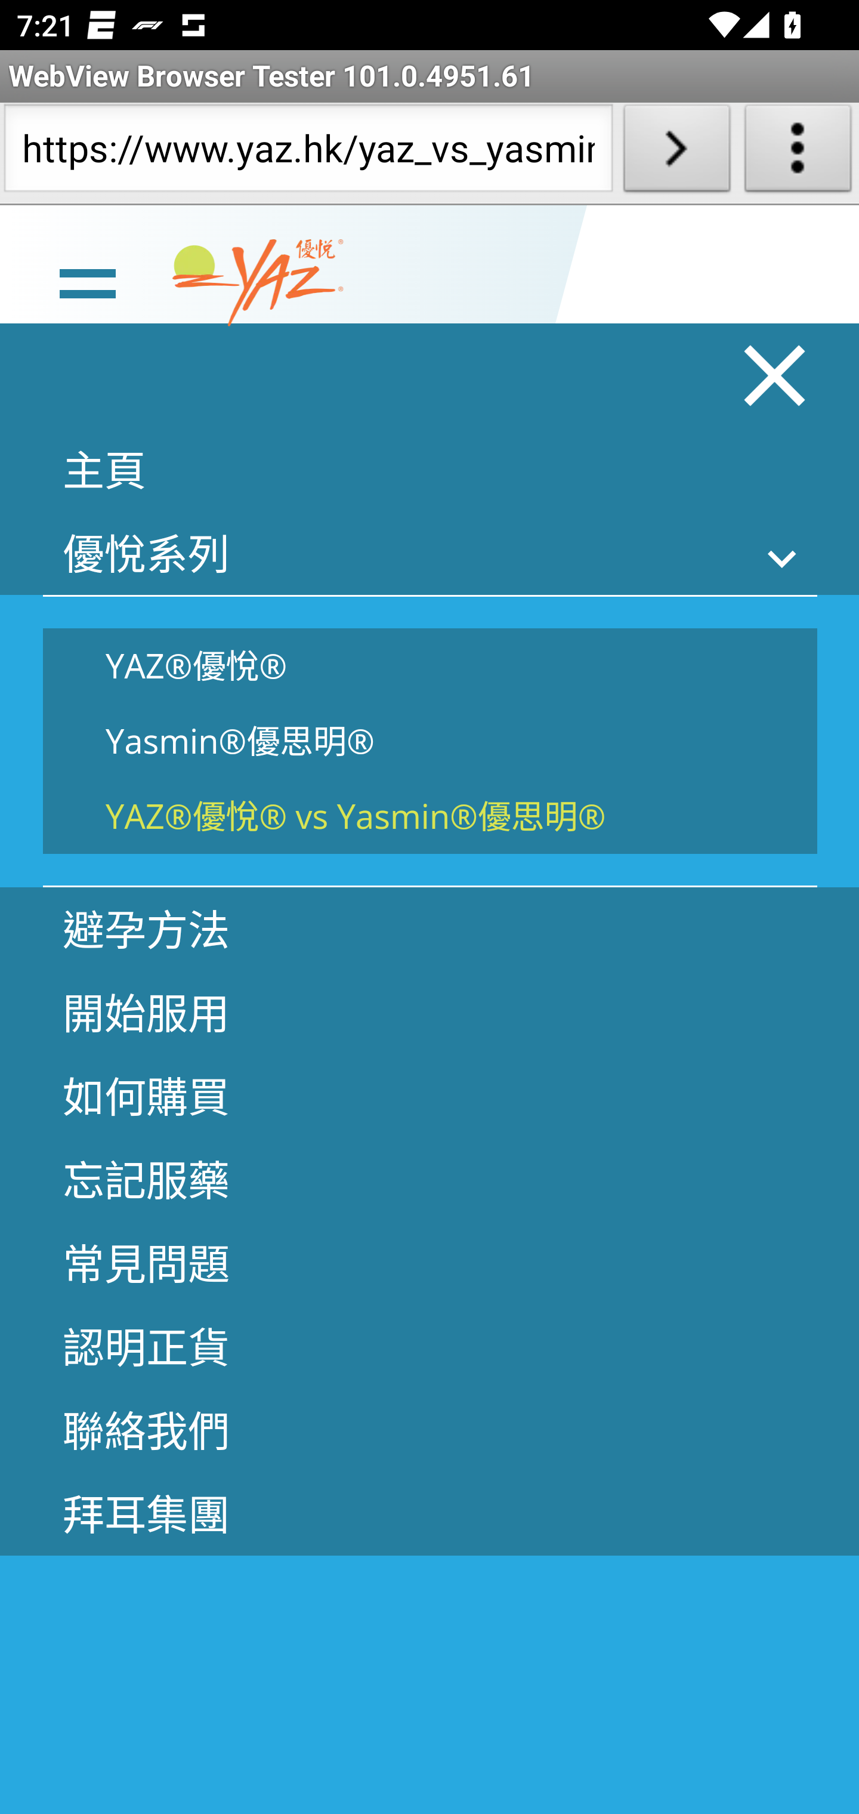  Describe the element at coordinates (429, 1346) in the screenshot. I see `認明正貨` at that location.